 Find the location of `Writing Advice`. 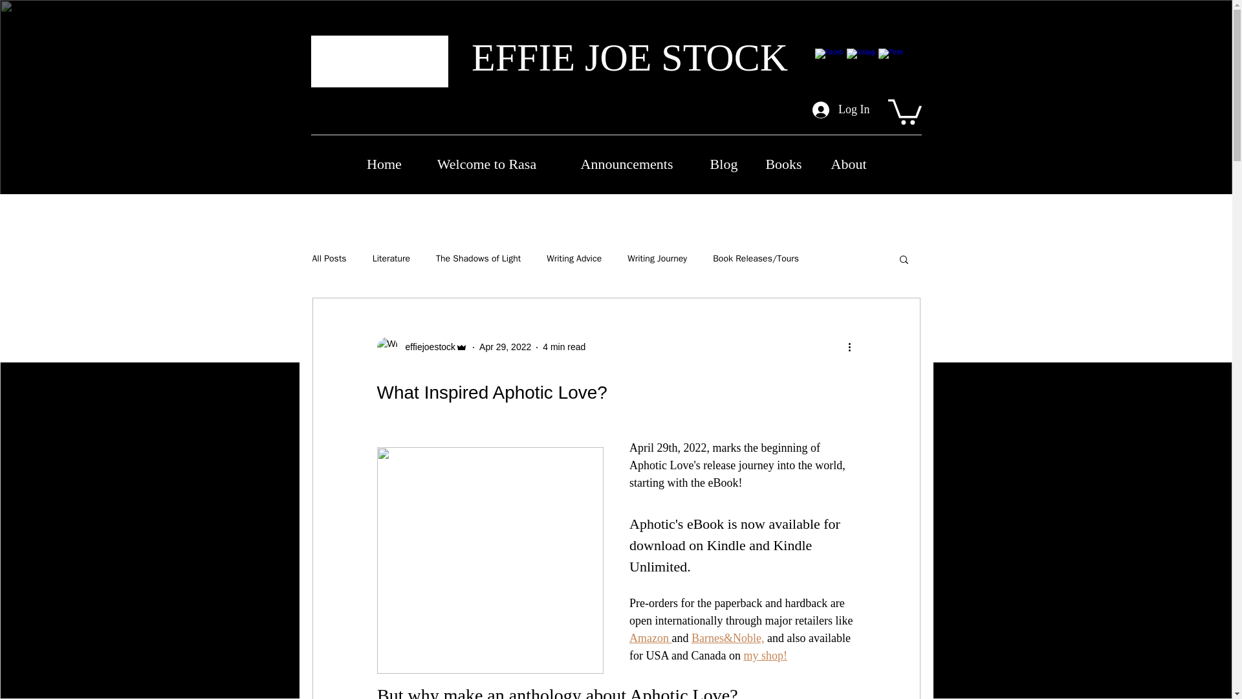

Writing Advice is located at coordinates (573, 259).